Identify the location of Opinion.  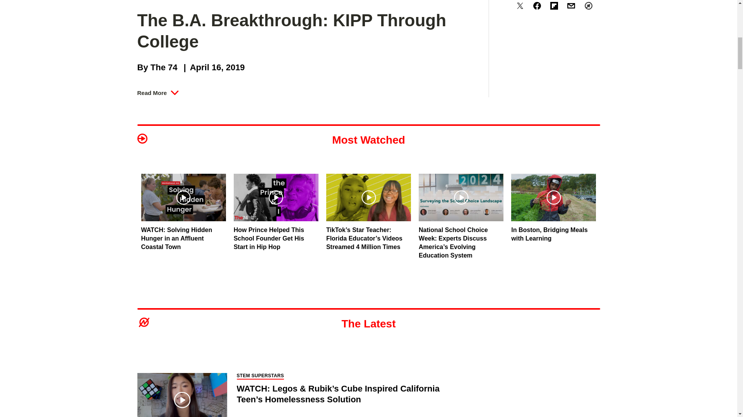
(168, 144).